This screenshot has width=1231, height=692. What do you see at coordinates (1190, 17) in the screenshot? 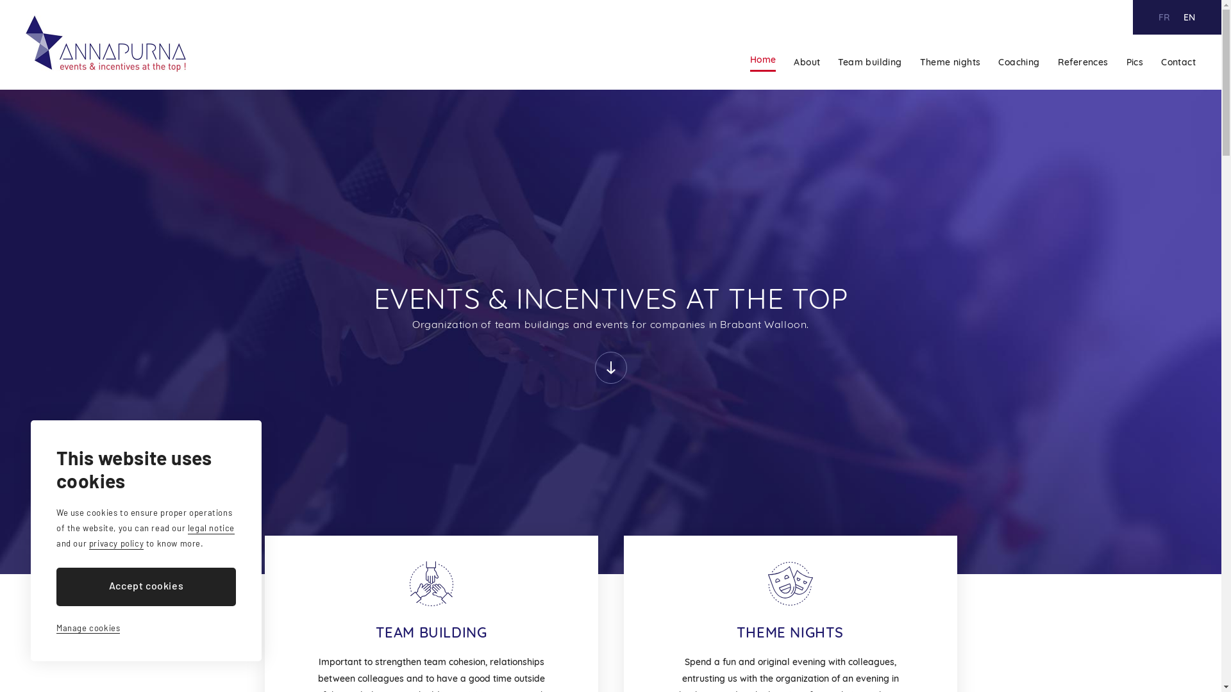
I see `EN` at bounding box center [1190, 17].